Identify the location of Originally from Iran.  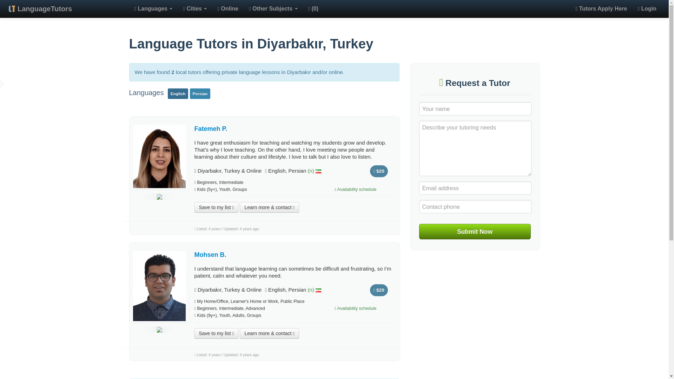
(318, 171).